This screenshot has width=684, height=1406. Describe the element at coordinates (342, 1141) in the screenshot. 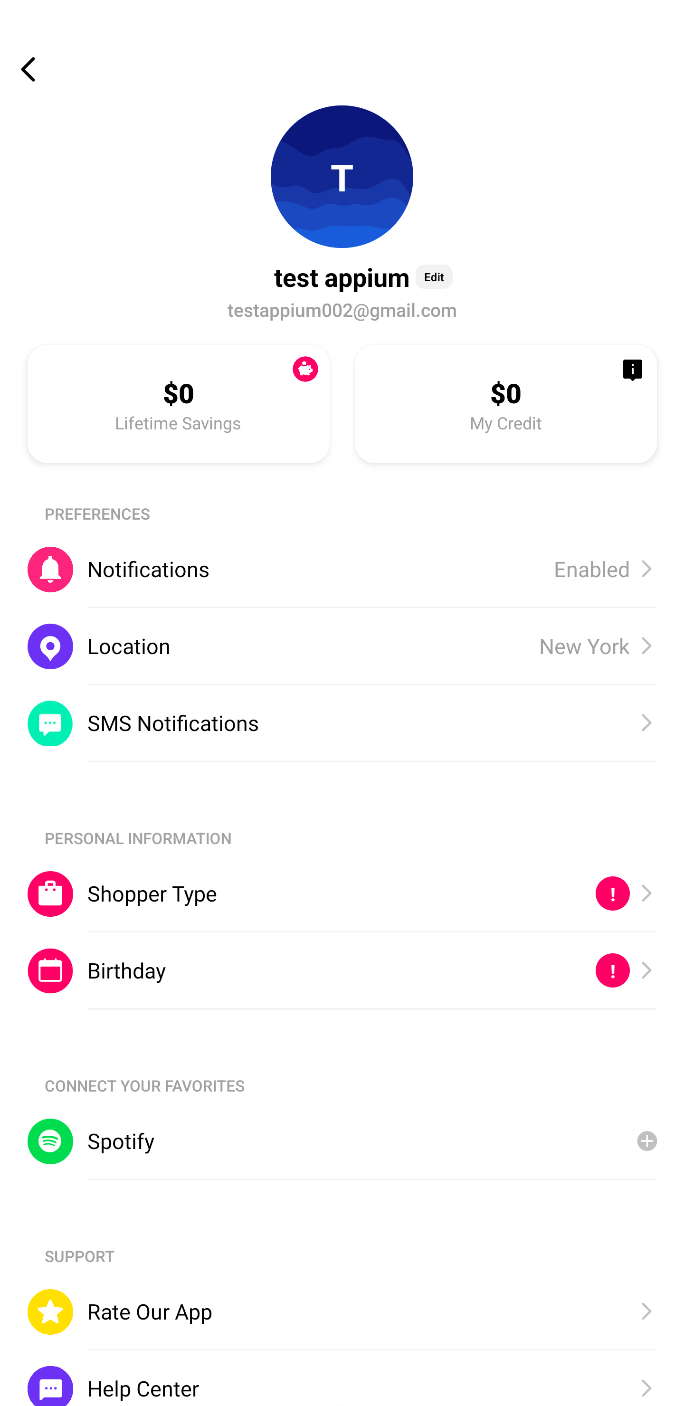

I see `Spotify,    Spotify   ` at that location.